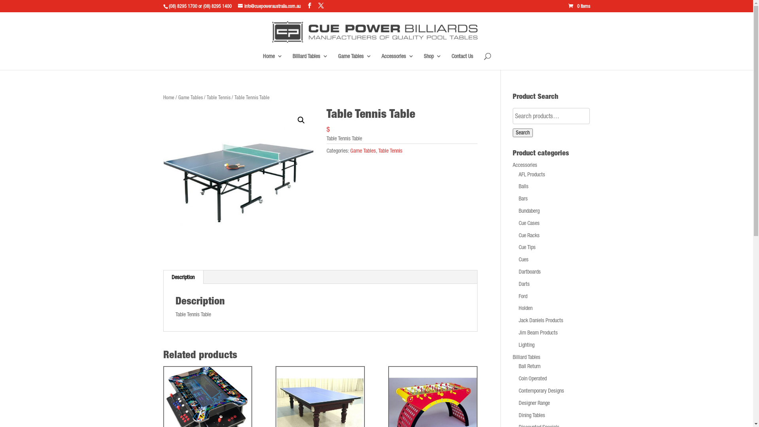 The image size is (759, 427). I want to click on Table Tennis, so click(390, 151).